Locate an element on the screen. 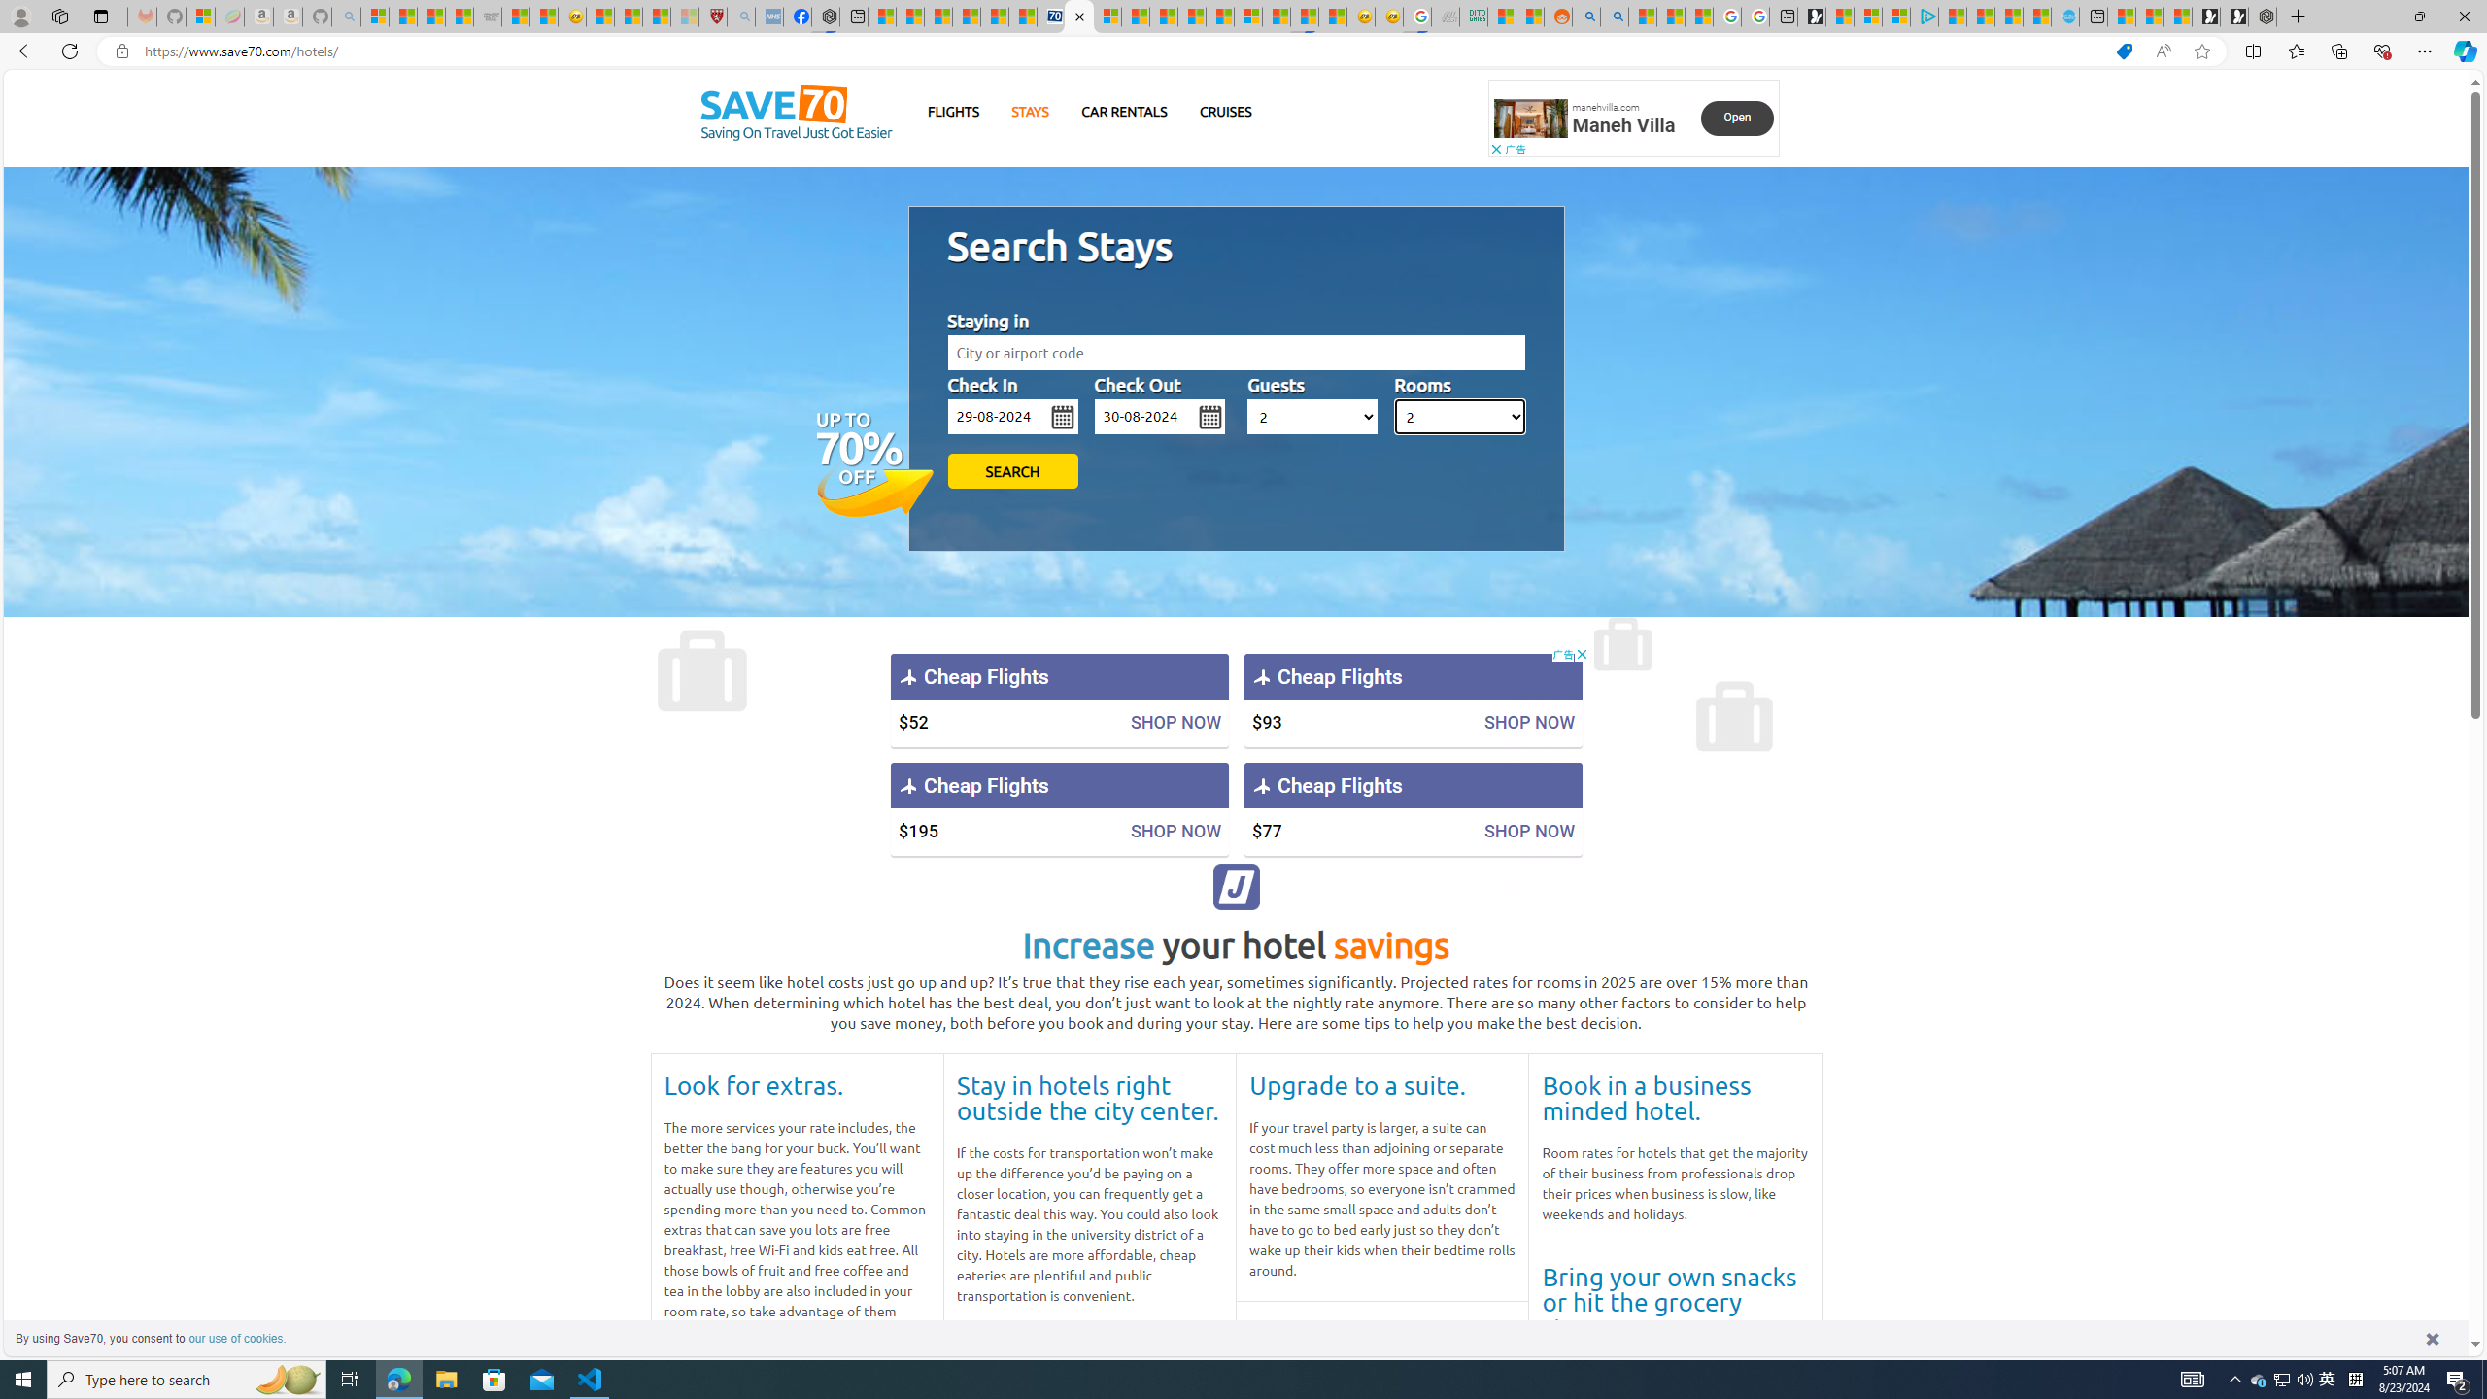  CRUISES is located at coordinates (1224, 112).